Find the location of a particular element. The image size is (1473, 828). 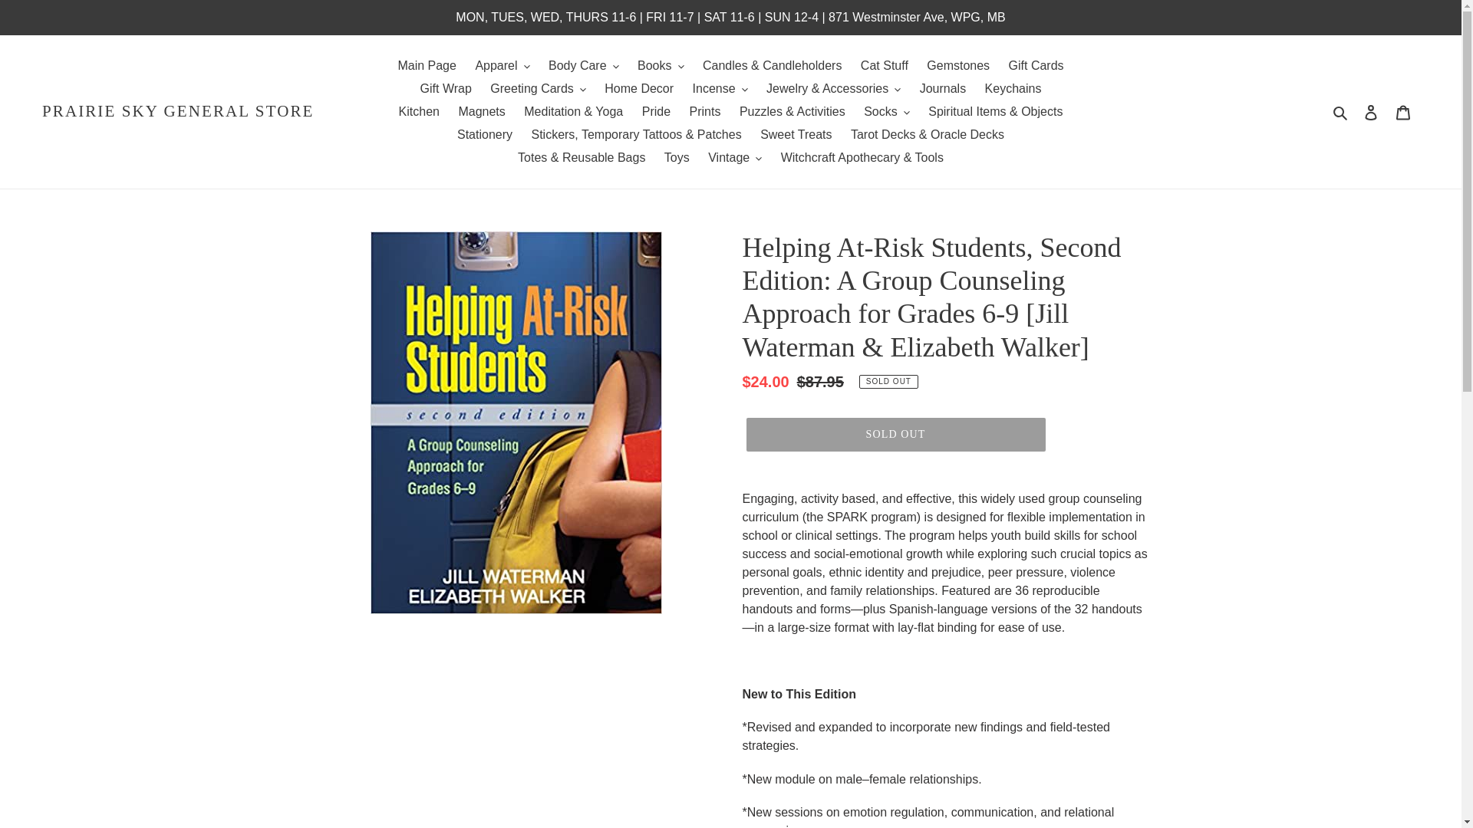

Main Page is located at coordinates (427, 66).